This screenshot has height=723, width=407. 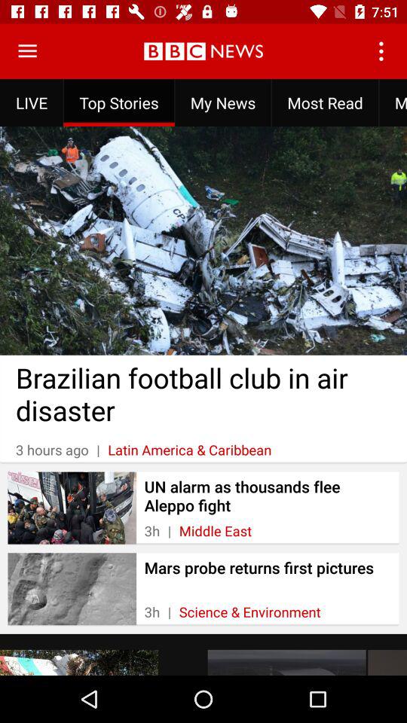 What do you see at coordinates (249, 612) in the screenshot?
I see `choose the science & environment item` at bounding box center [249, 612].